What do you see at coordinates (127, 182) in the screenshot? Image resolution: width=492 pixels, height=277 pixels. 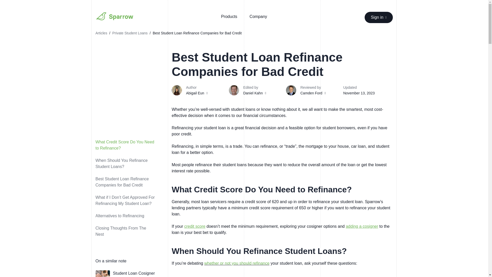 I see `Best Student Loan Refinance Companies for Bad Credit ` at bounding box center [127, 182].